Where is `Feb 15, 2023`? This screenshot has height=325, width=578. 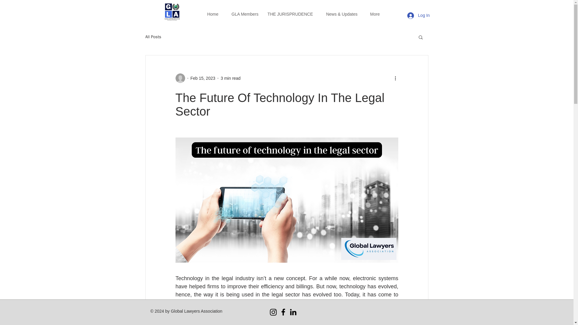 Feb 15, 2023 is located at coordinates (202, 78).